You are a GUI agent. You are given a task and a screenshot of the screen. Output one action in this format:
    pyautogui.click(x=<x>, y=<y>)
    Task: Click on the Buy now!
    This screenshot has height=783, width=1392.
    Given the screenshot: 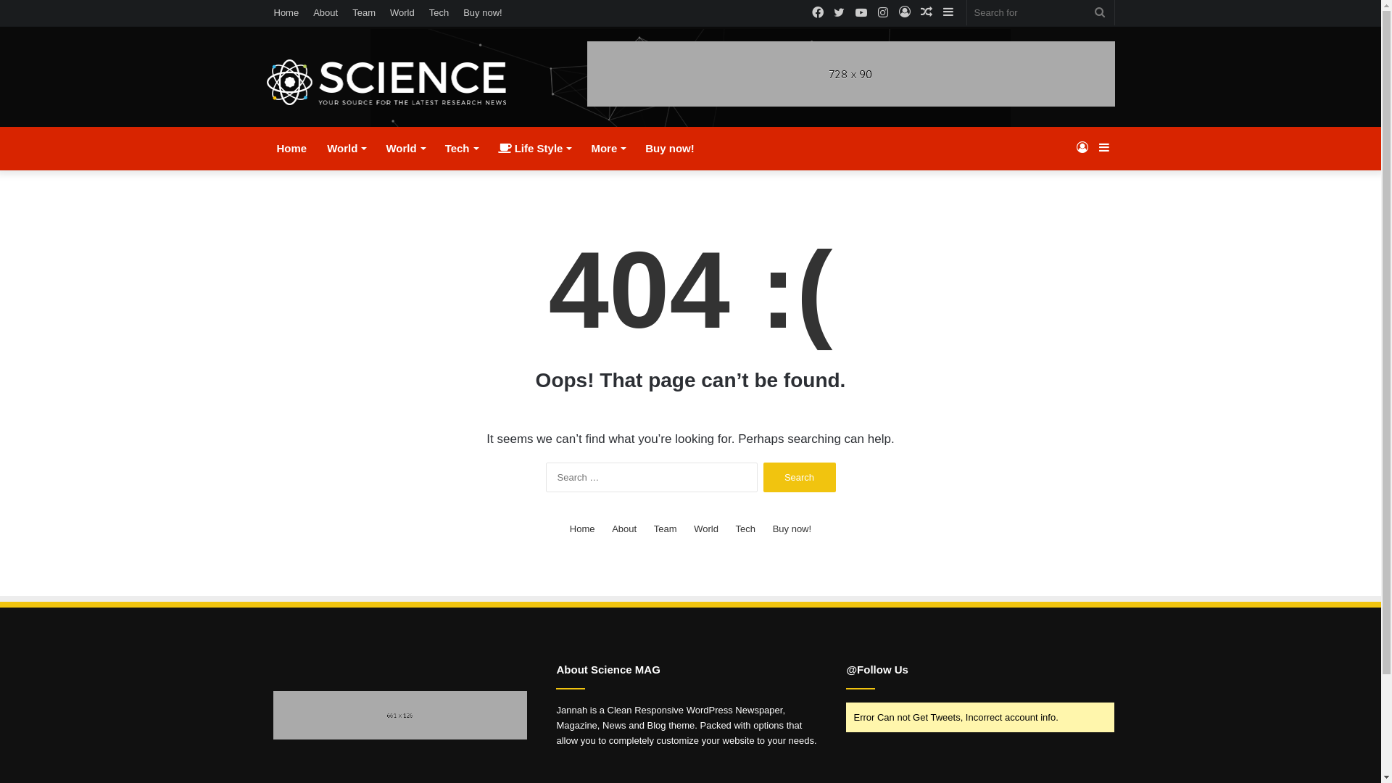 What is the action you would take?
    pyautogui.click(x=483, y=13)
    